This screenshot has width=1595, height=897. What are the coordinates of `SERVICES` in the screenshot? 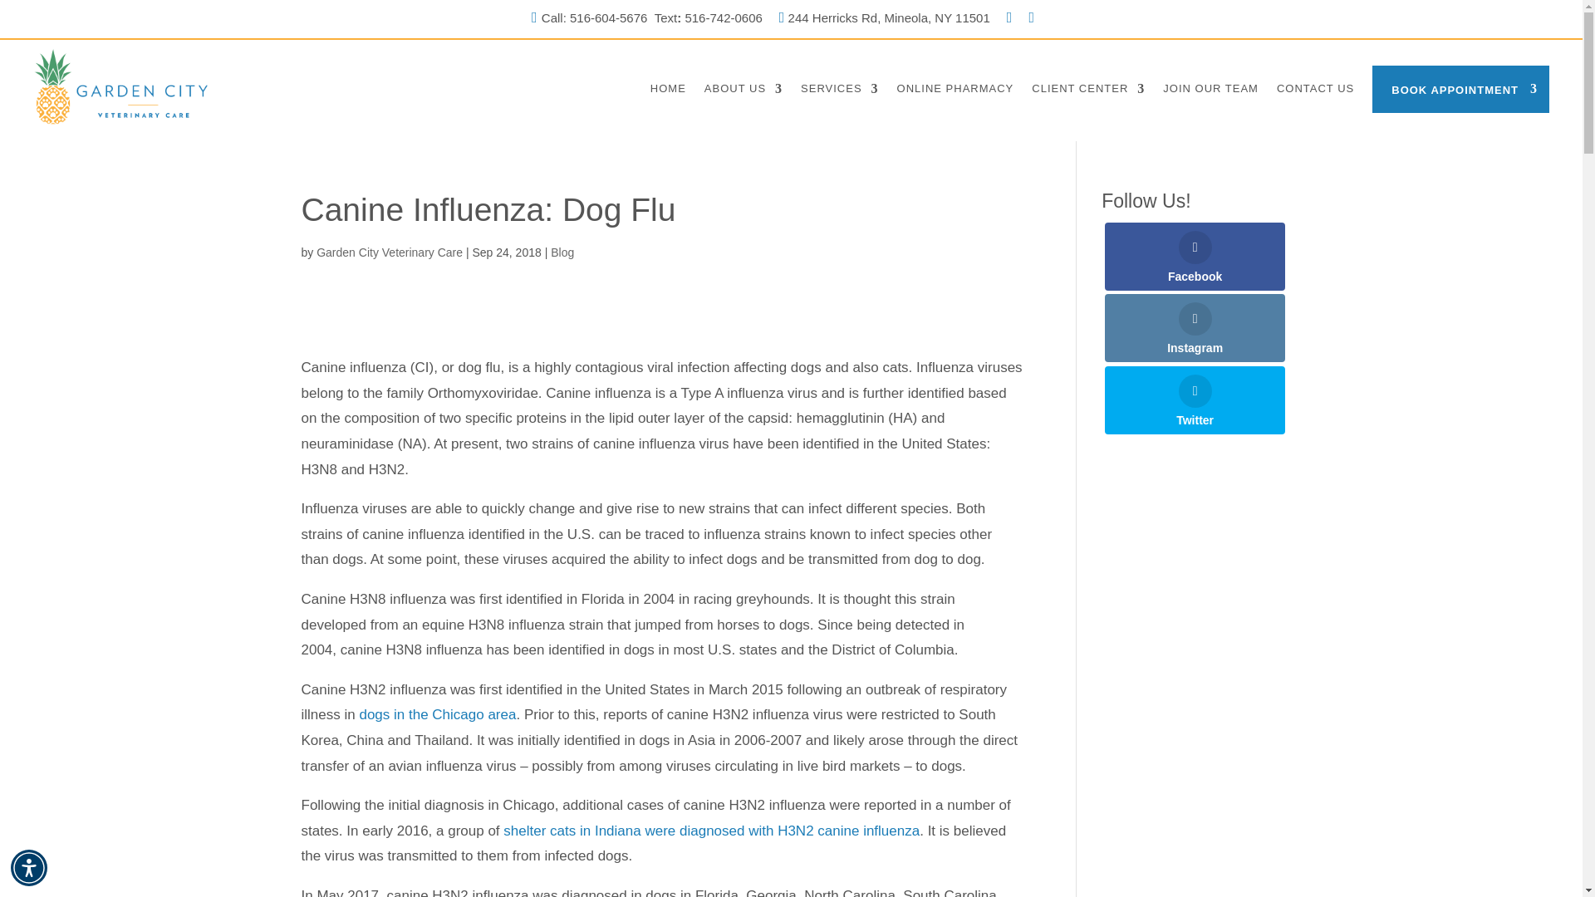 It's located at (839, 88).